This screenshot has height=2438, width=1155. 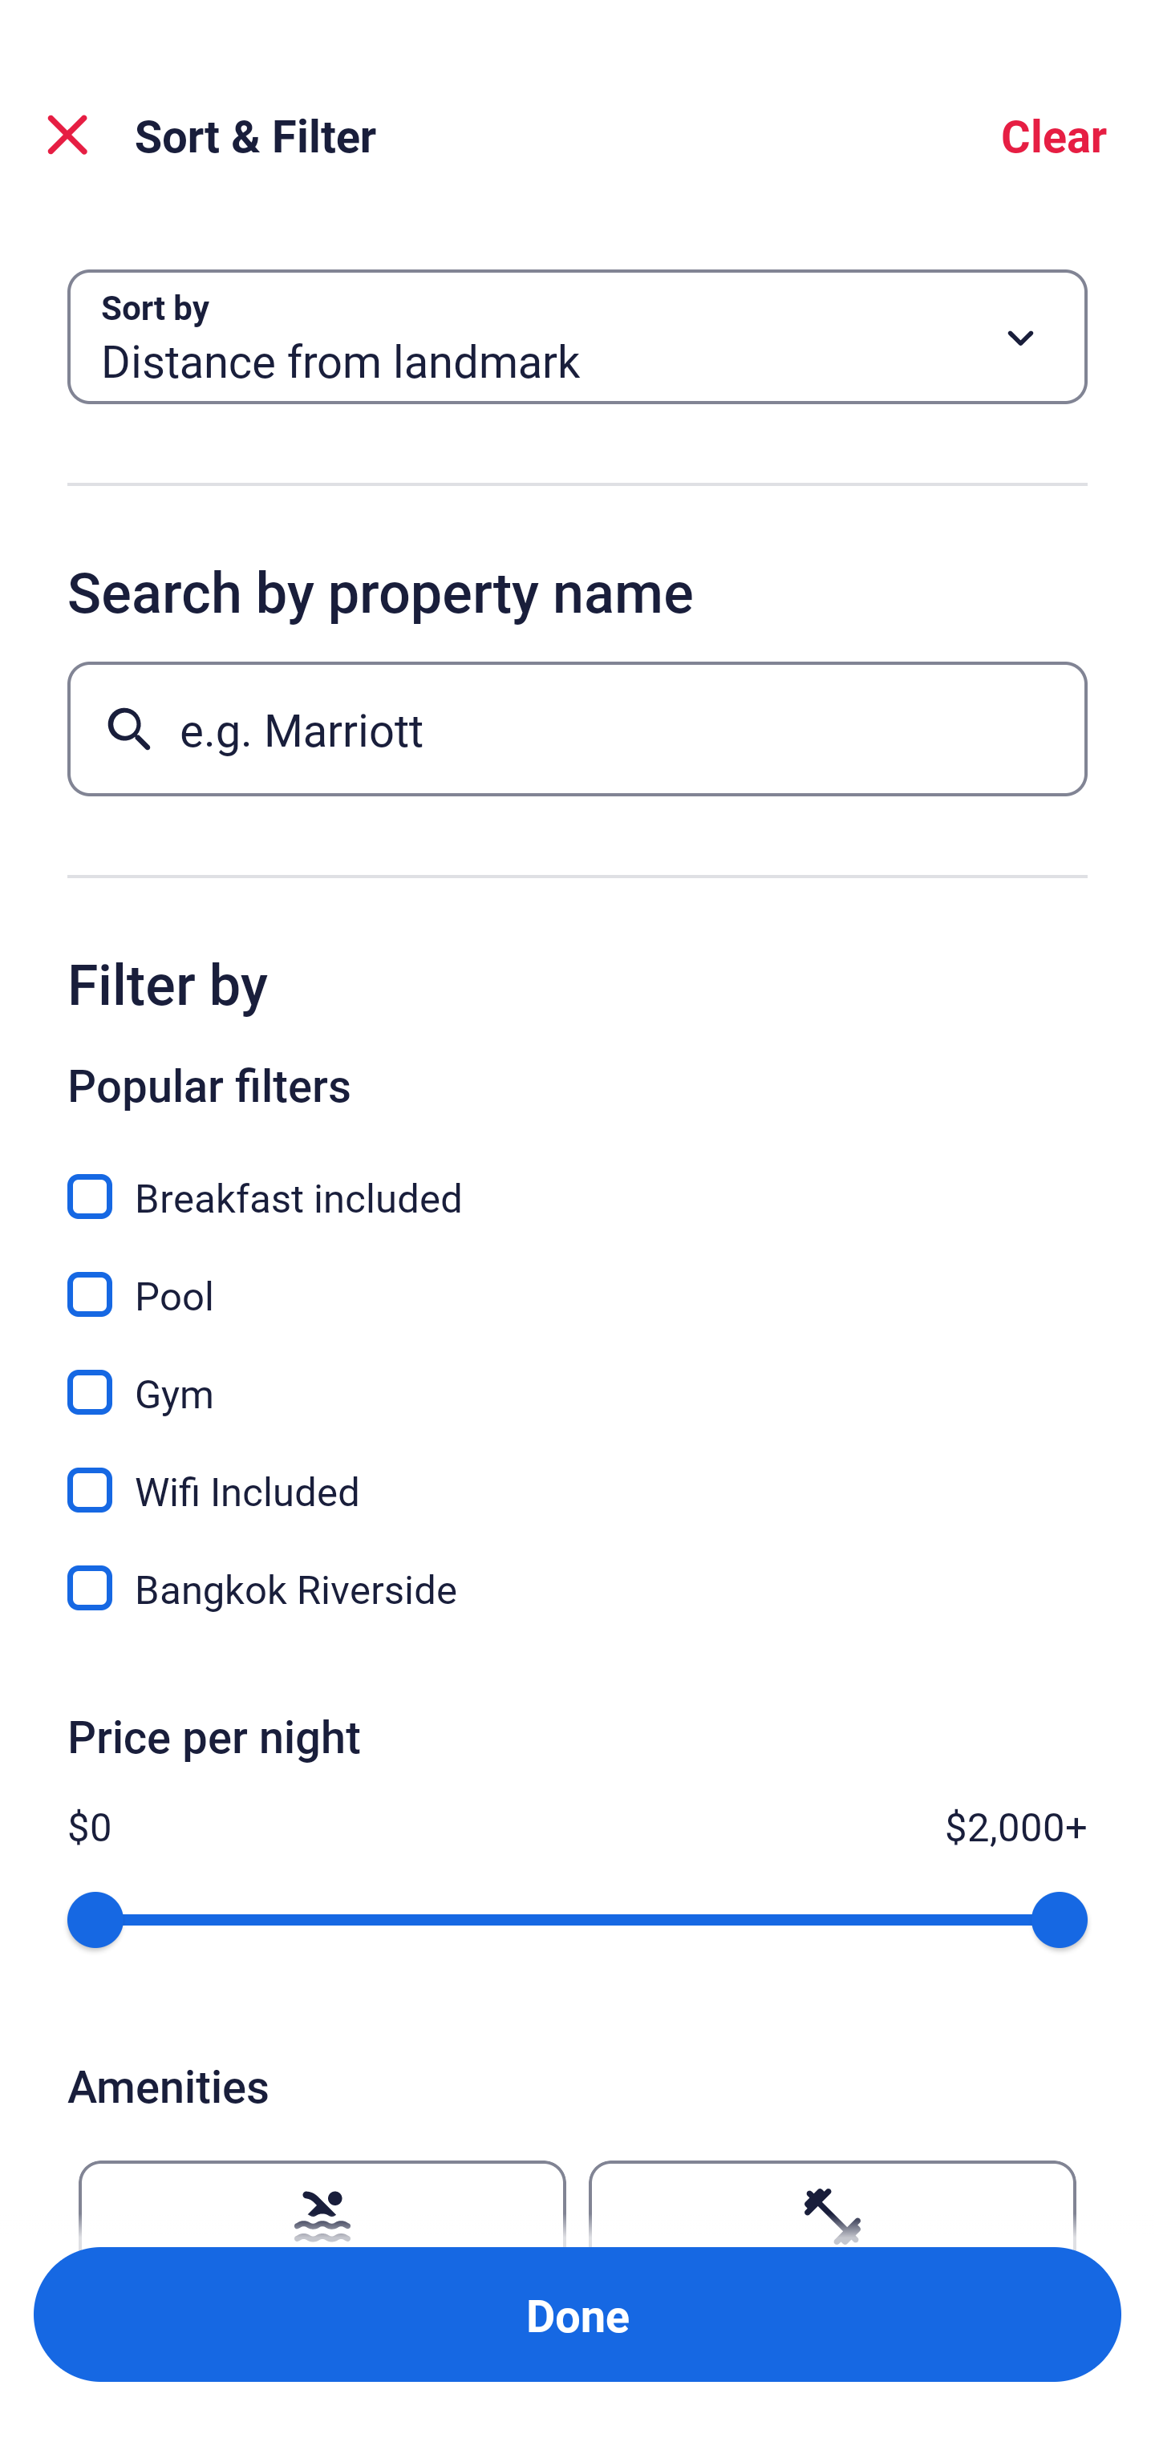 What do you see at coordinates (577, 1588) in the screenshot?
I see `Bangkok Riverside, Bangkok Riverside` at bounding box center [577, 1588].